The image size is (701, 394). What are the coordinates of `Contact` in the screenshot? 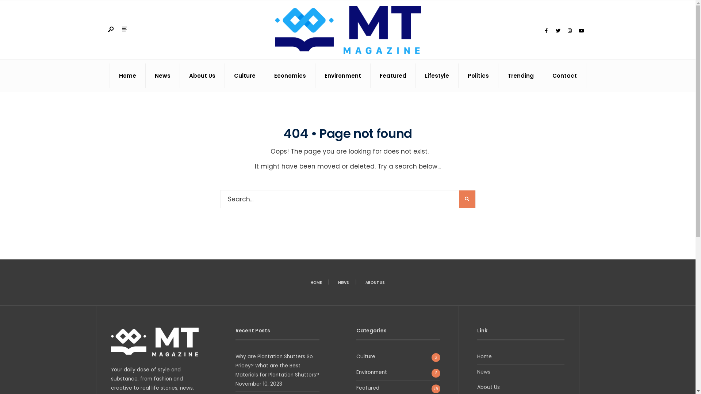 It's located at (564, 76).